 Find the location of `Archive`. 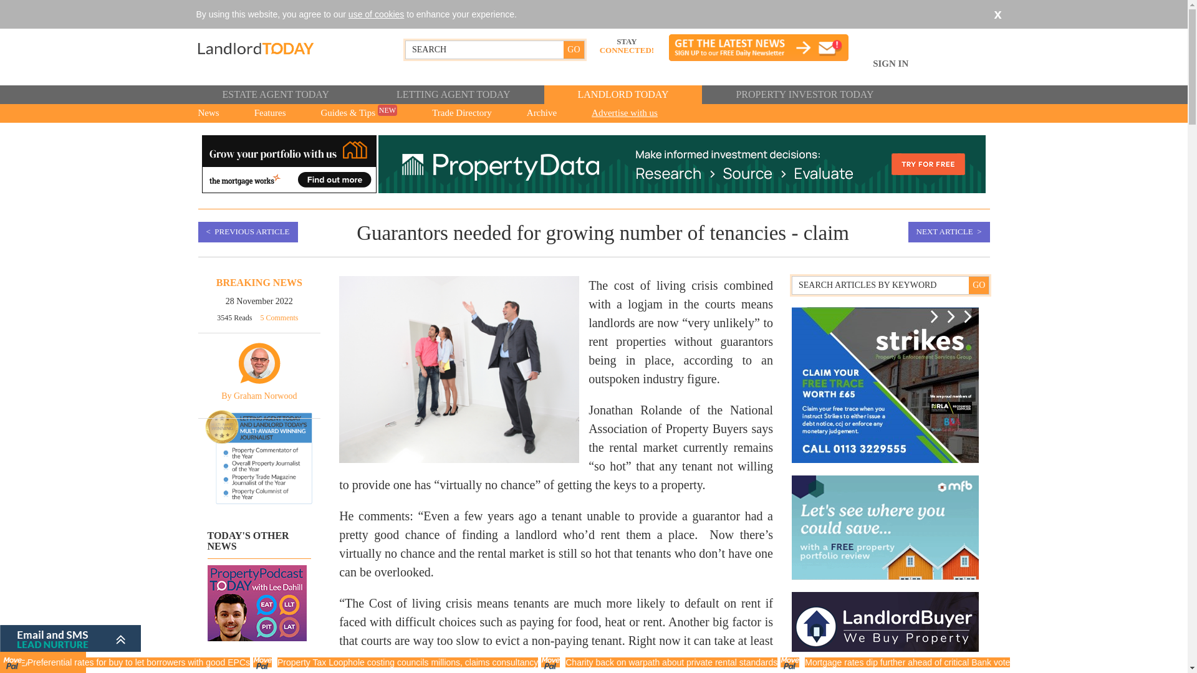

Archive is located at coordinates (541, 113).